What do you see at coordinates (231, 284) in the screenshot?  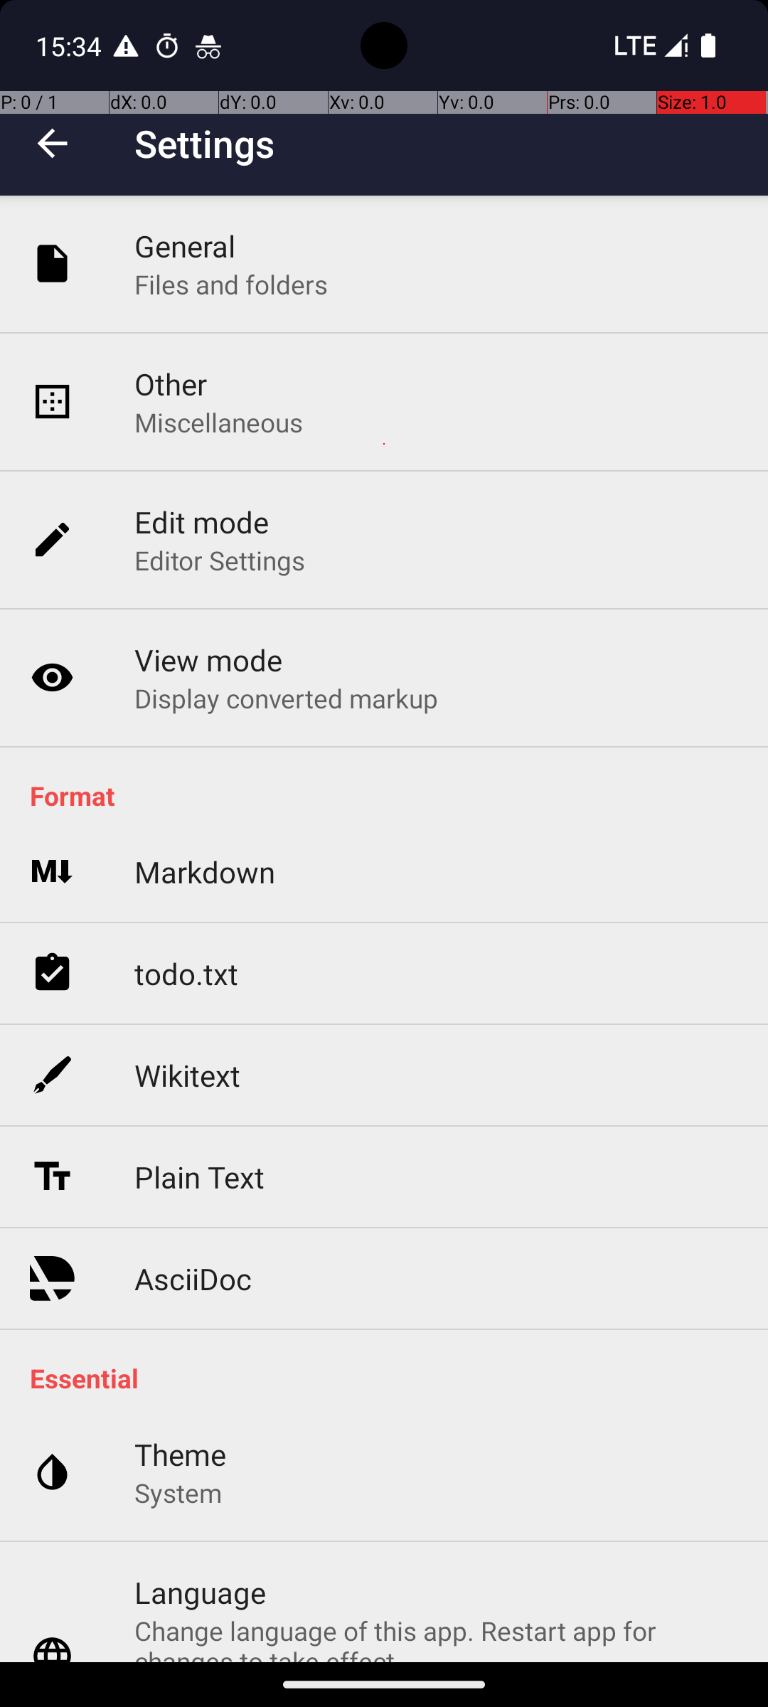 I see `Files and folders` at bounding box center [231, 284].